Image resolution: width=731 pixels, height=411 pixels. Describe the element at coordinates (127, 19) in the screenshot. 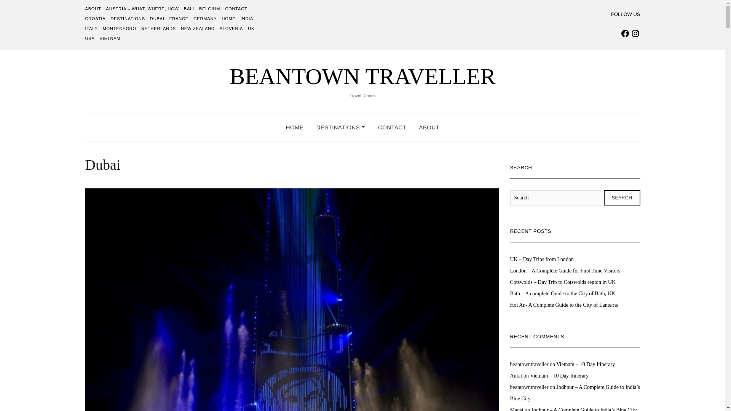

I see `DESTINATIONS` at that location.